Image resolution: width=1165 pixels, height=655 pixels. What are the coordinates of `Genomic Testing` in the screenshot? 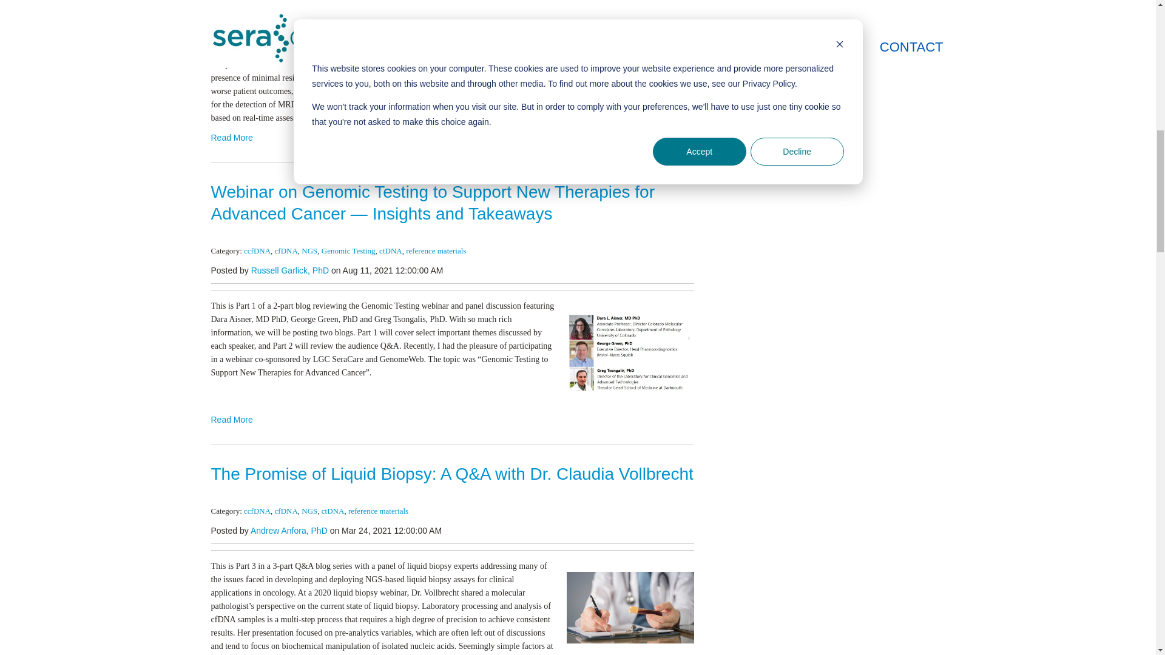 It's located at (348, 251).